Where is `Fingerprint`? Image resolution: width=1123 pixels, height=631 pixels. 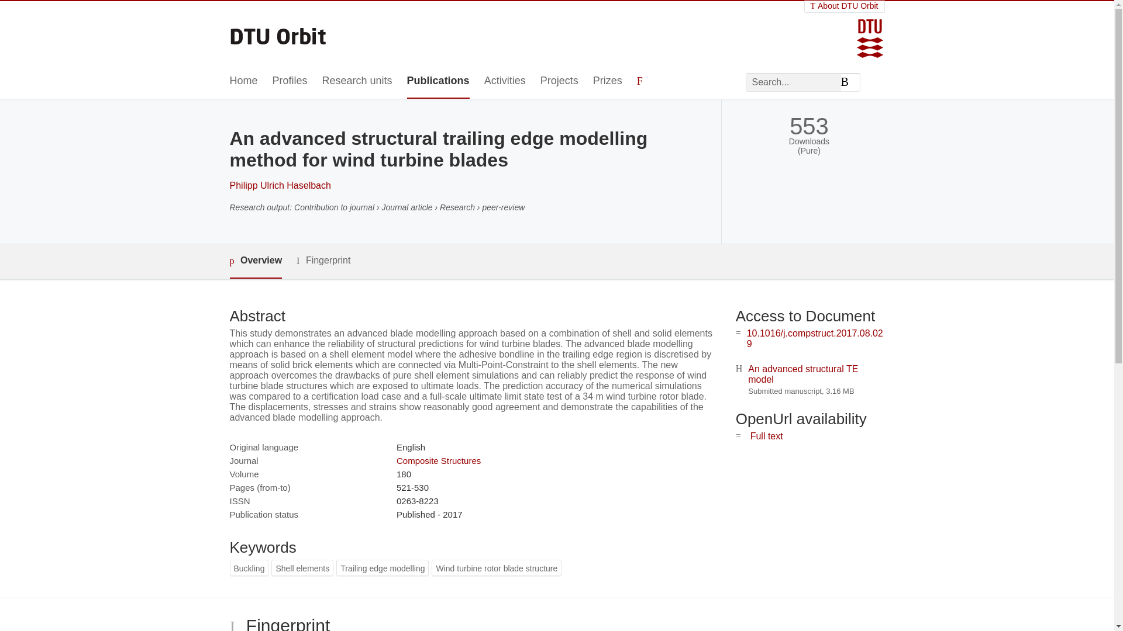
Fingerprint is located at coordinates (323, 261).